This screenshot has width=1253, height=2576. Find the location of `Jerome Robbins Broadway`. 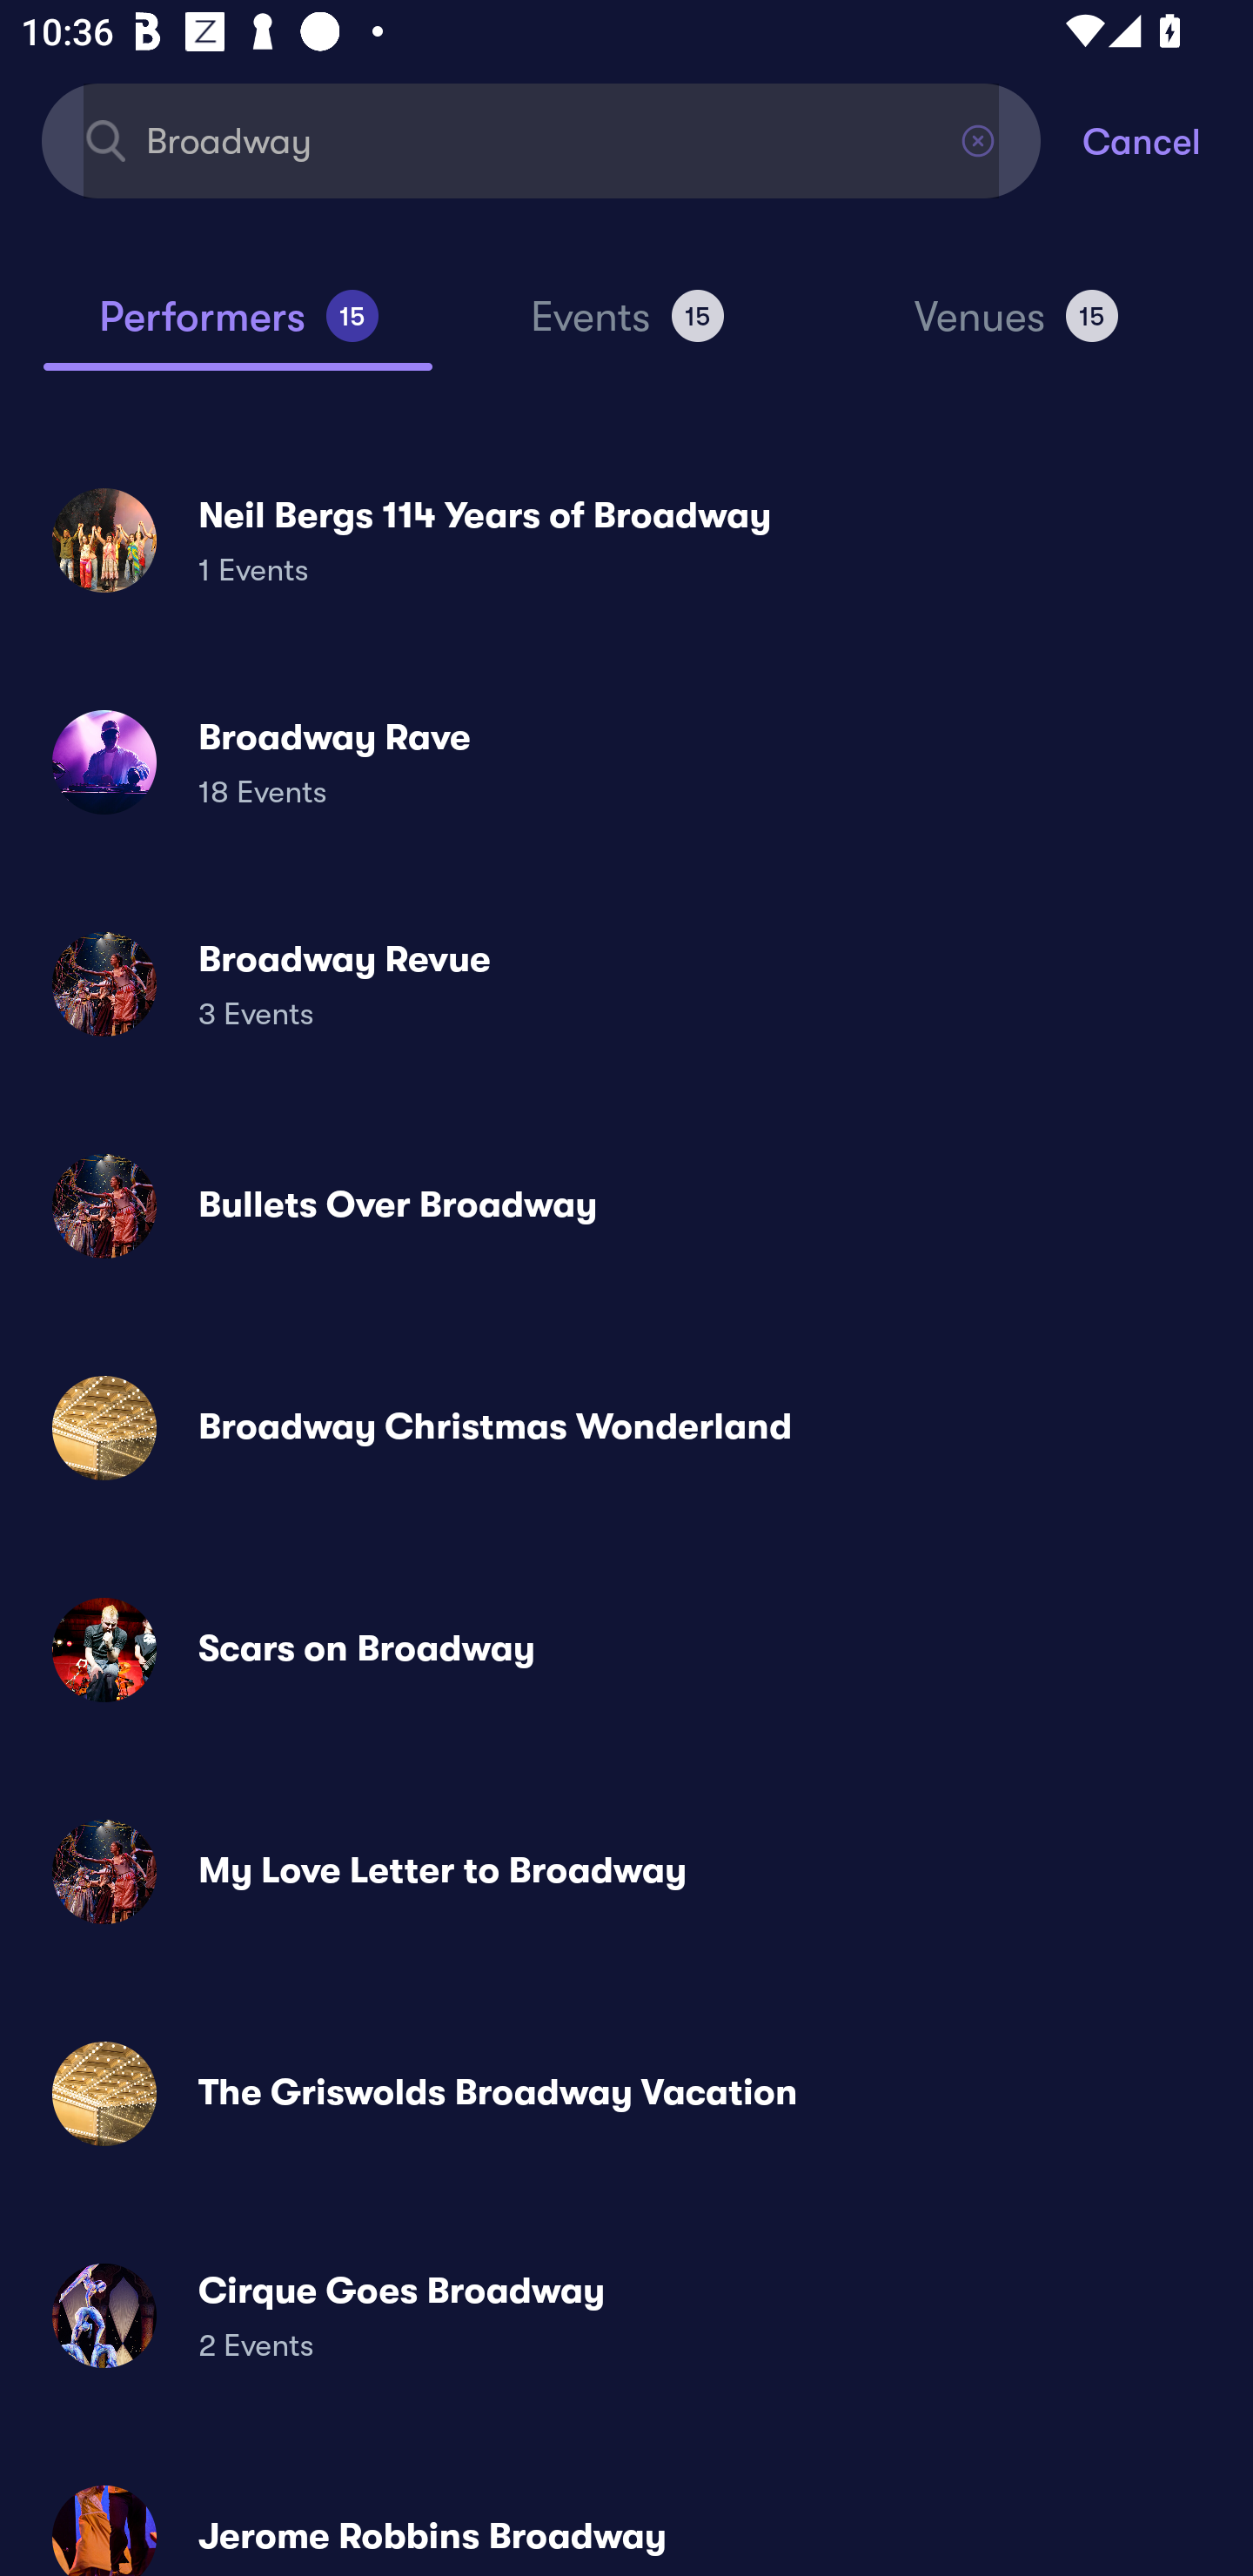

Jerome Robbins Broadway is located at coordinates (626, 2518).